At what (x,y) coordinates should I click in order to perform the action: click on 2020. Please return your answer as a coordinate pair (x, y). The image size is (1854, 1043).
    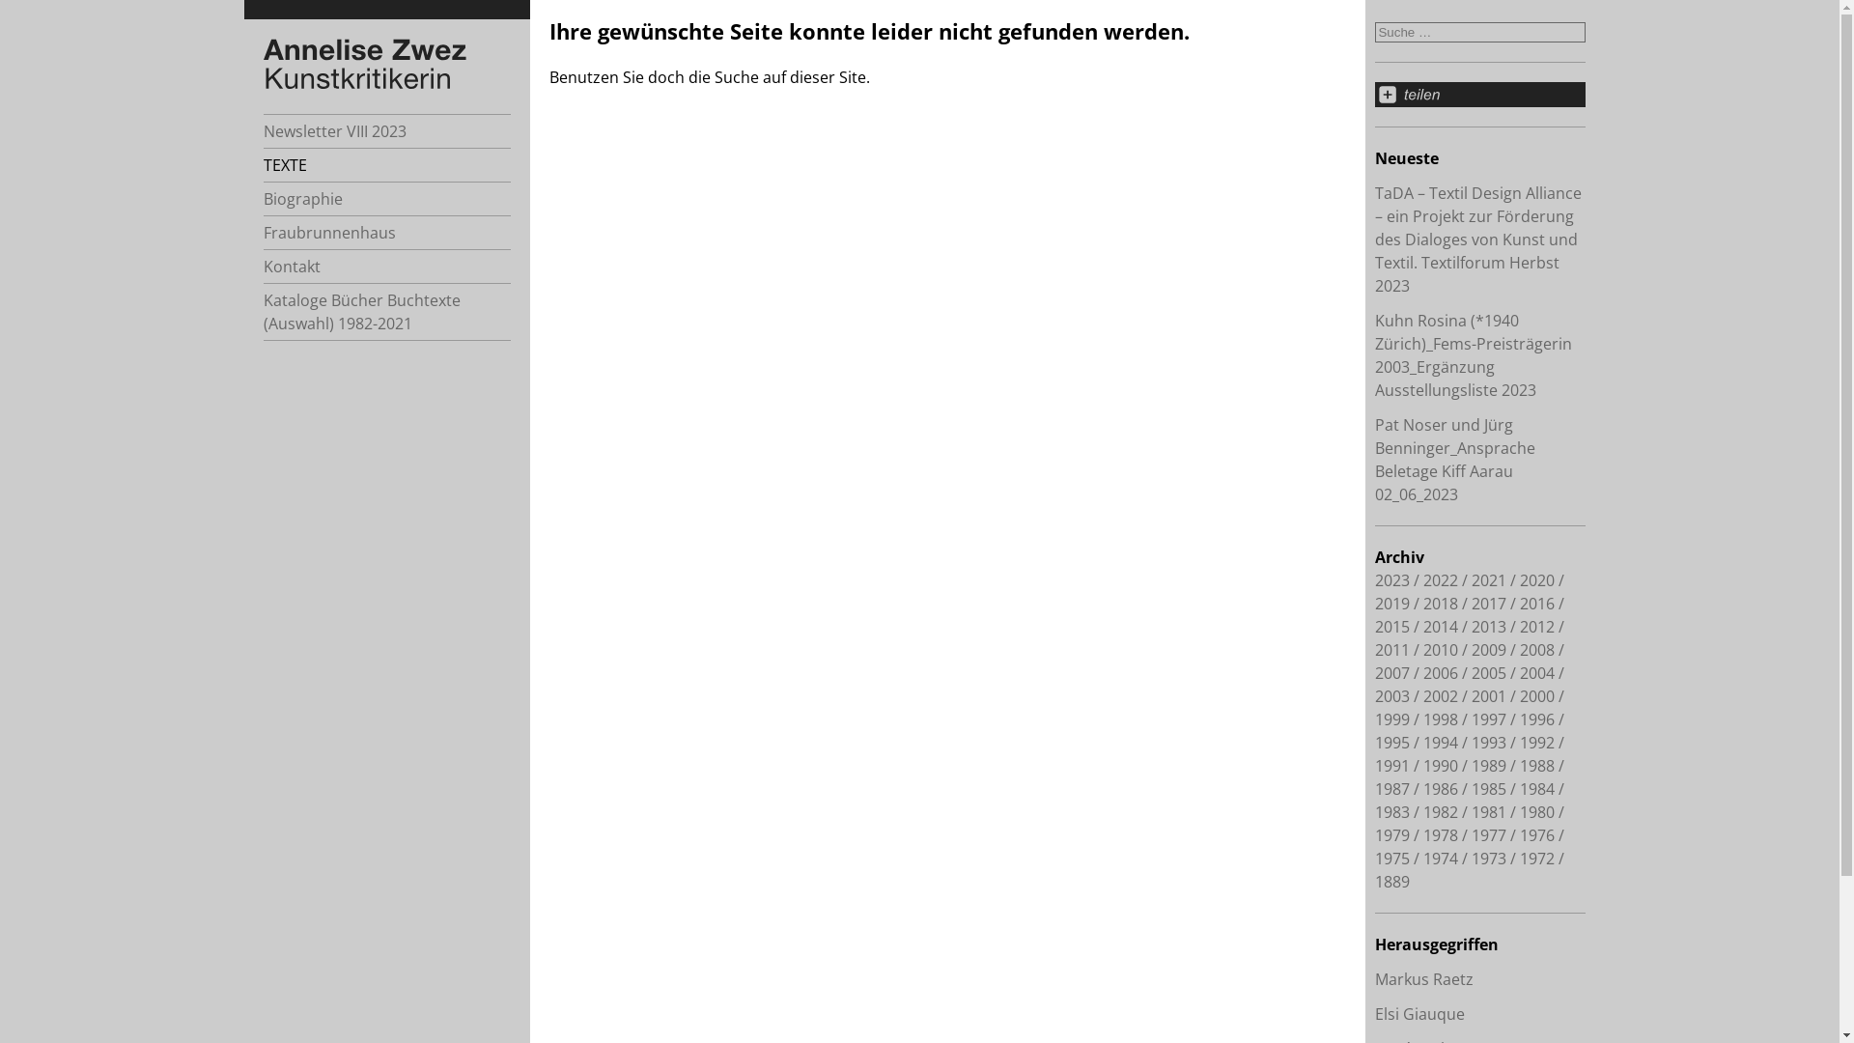
    Looking at the image, I should click on (1537, 580).